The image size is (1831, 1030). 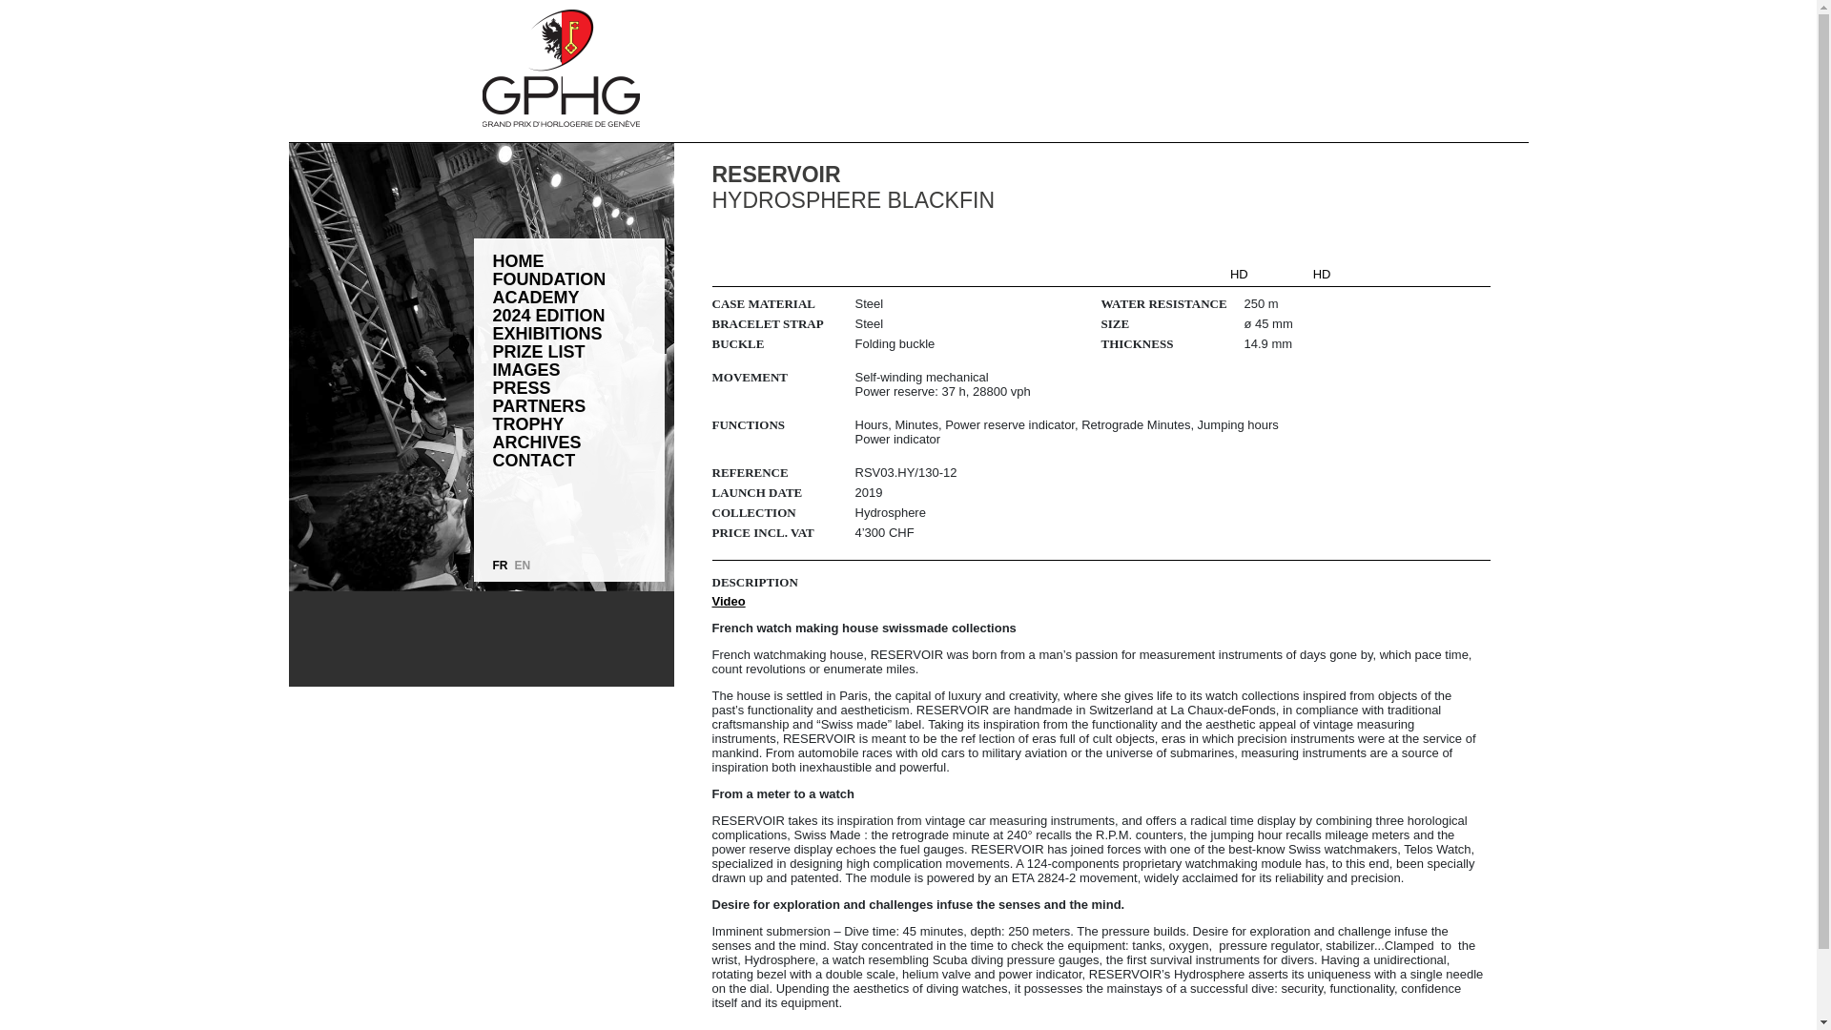 What do you see at coordinates (528, 424) in the screenshot?
I see `TROPHY` at bounding box center [528, 424].